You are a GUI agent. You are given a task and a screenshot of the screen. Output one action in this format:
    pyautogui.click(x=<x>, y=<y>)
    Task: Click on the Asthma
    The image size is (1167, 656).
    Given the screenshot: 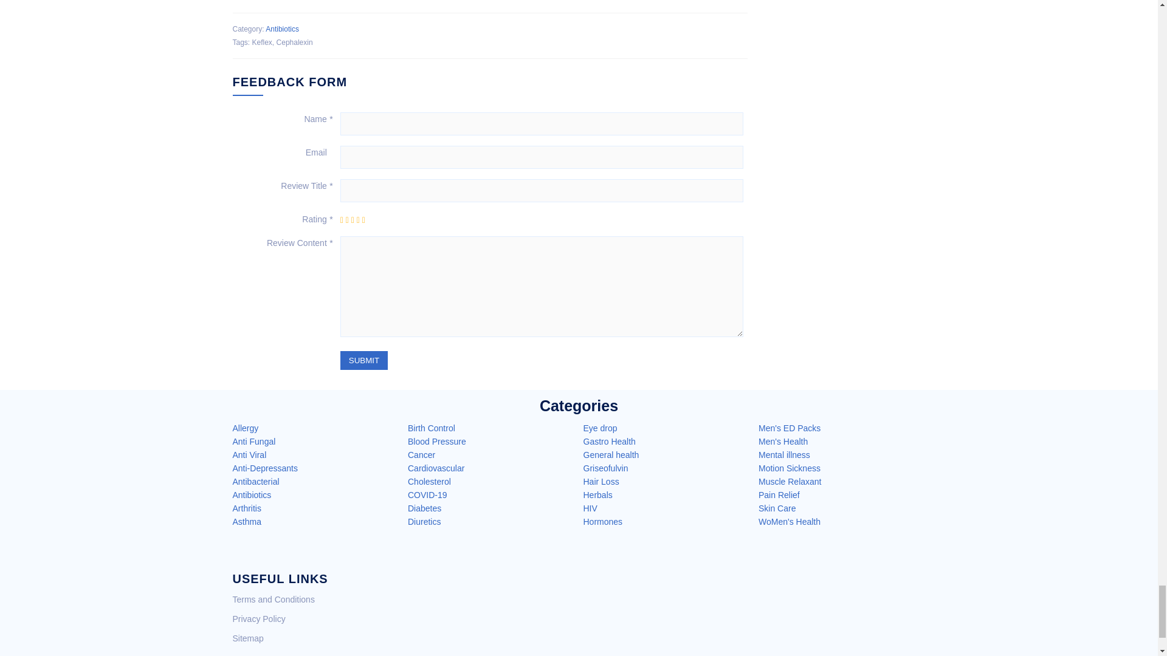 What is the action you would take?
    pyautogui.click(x=246, y=522)
    